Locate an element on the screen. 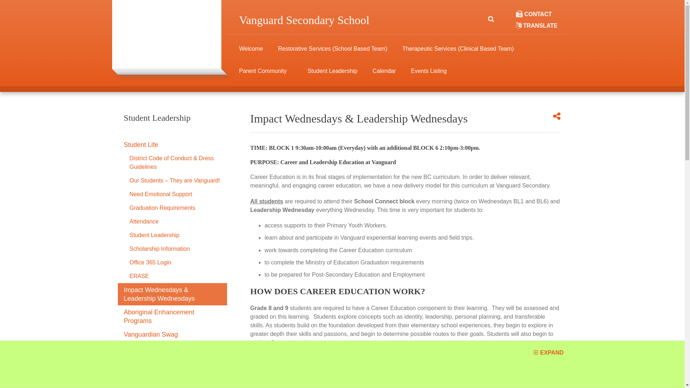  District Code of Conduct & Dress Guidelines is located at coordinates (172, 163).